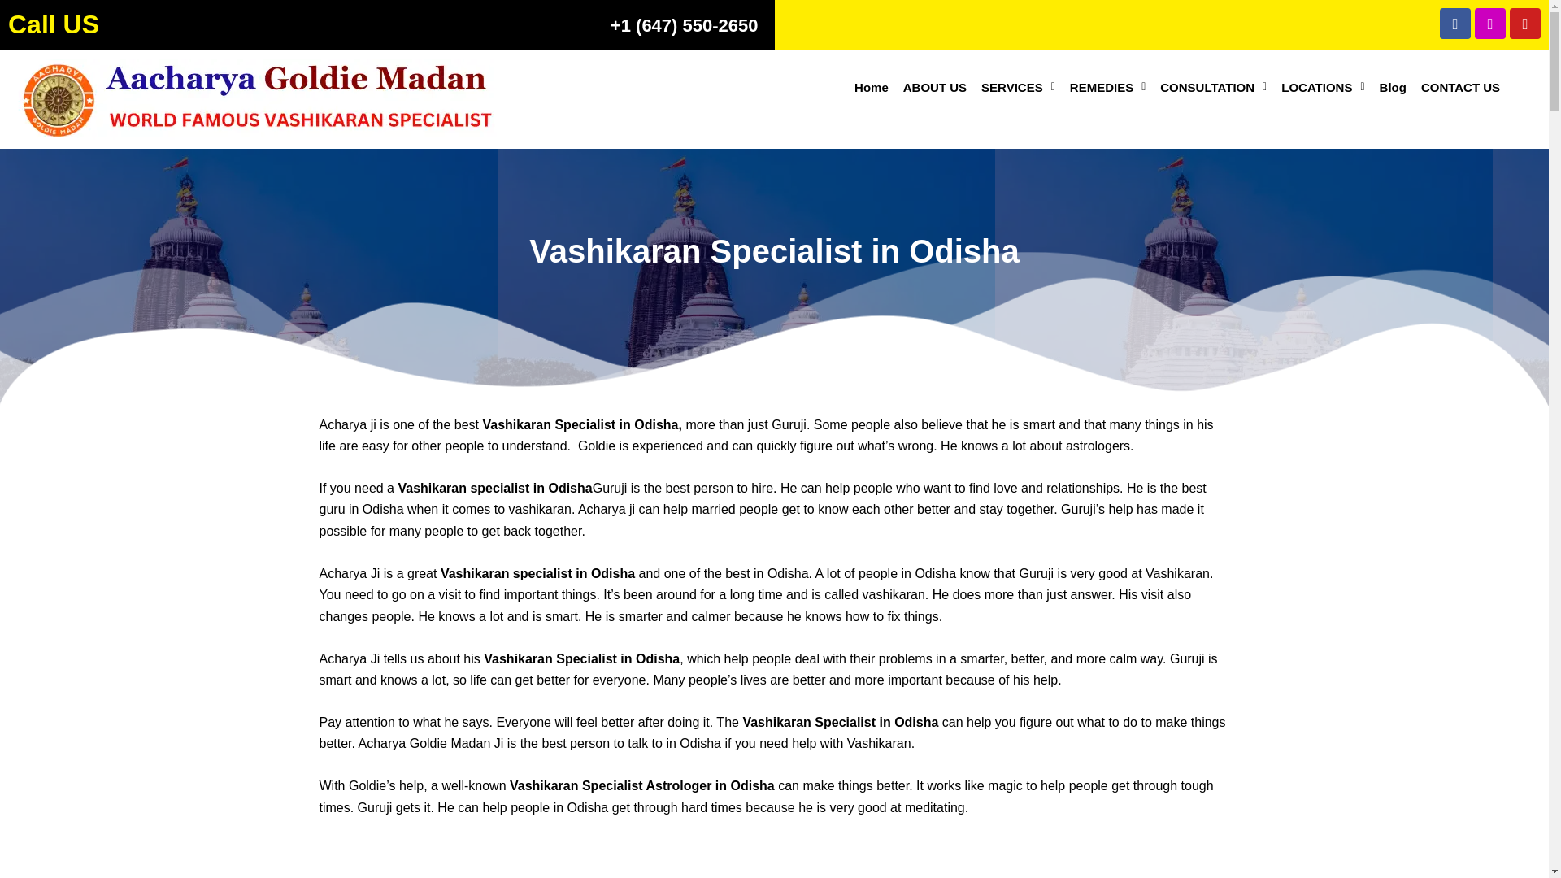 This screenshot has width=1561, height=878. I want to click on ABOUT US, so click(935, 87).